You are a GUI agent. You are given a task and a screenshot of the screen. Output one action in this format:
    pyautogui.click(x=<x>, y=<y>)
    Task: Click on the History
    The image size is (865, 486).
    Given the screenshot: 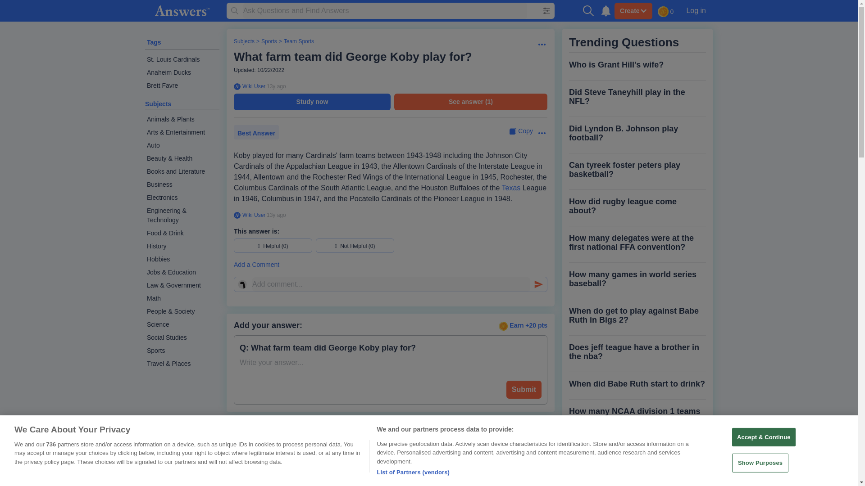 What is the action you would take?
    pyautogui.click(x=182, y=246)
    